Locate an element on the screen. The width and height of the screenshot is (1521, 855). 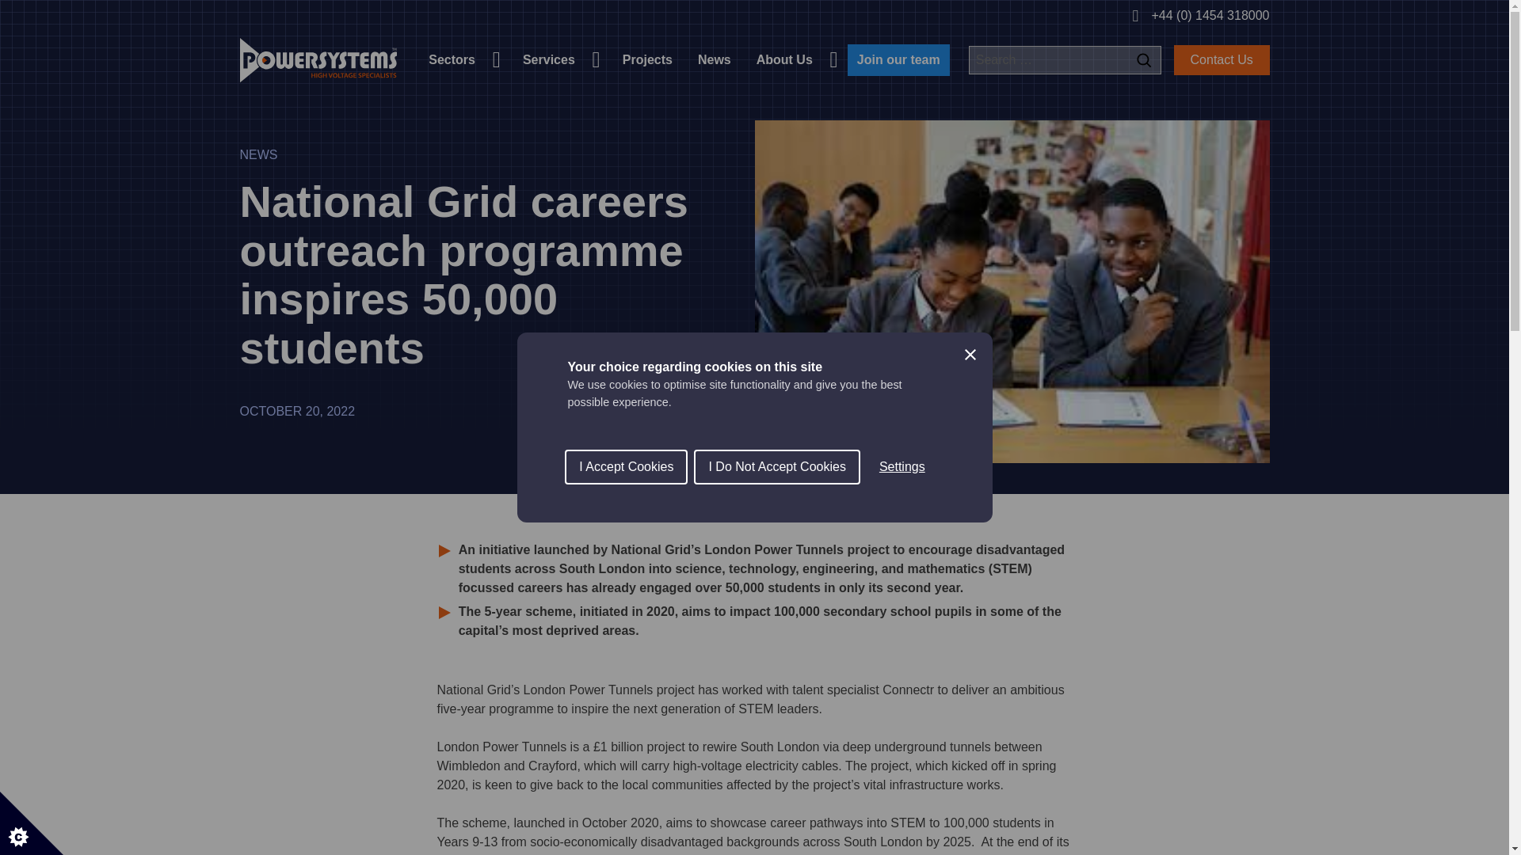
I Do Not Accept Cookies is located at coordinates (776, 689).